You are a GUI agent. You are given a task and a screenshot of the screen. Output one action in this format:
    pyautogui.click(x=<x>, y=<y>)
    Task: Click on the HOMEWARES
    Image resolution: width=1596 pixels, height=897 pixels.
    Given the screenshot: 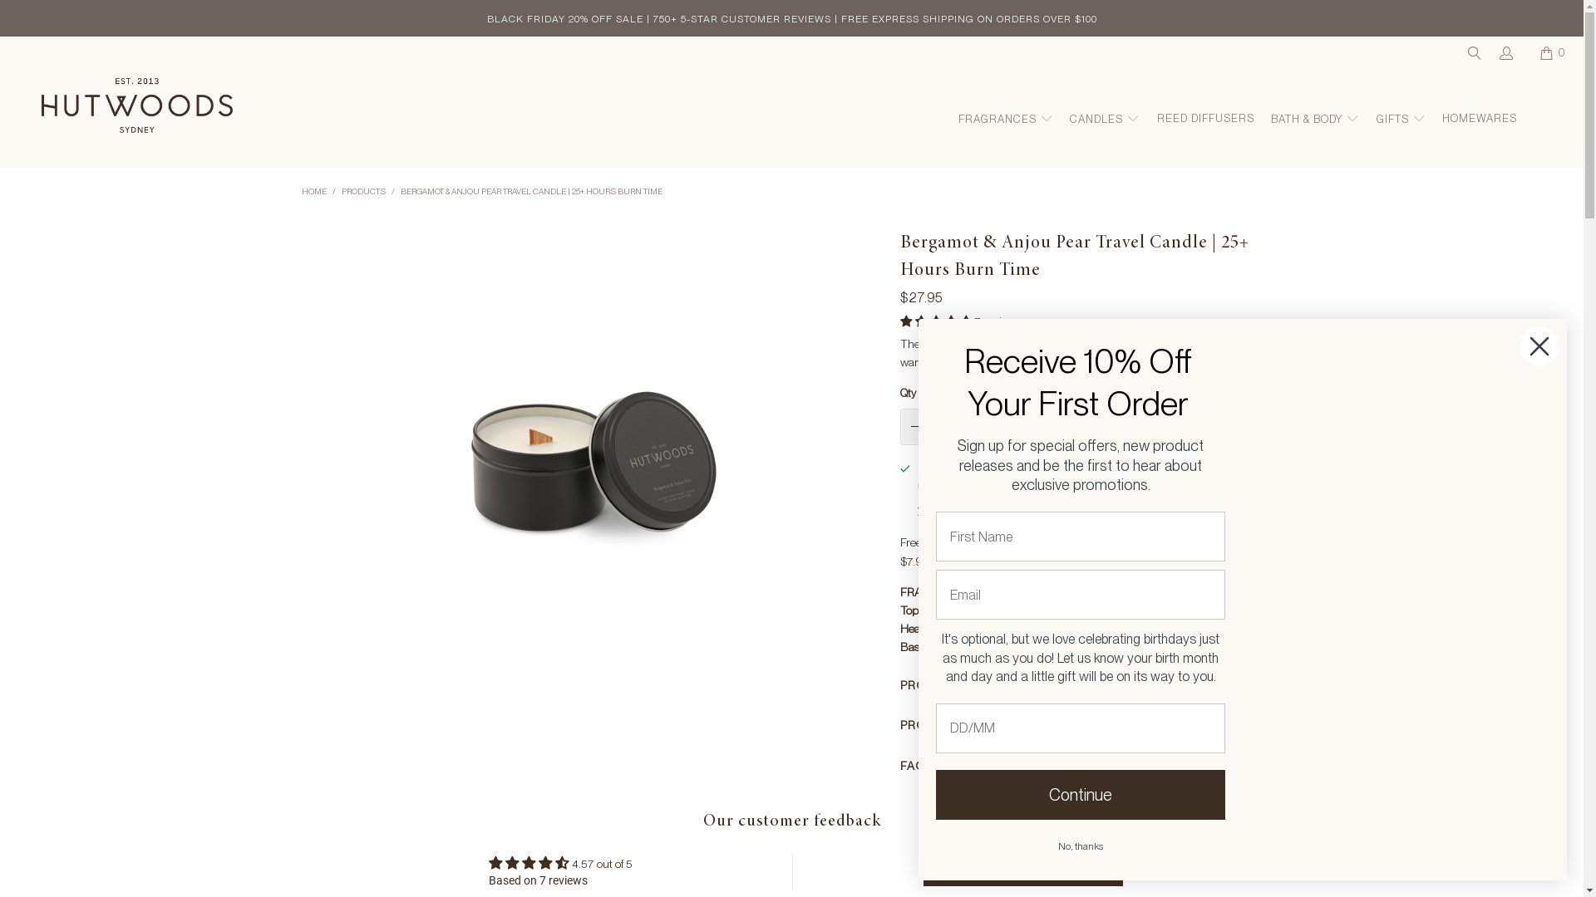 What is the action you would take?
    pyautogui.click(x=1480, y=120)
    